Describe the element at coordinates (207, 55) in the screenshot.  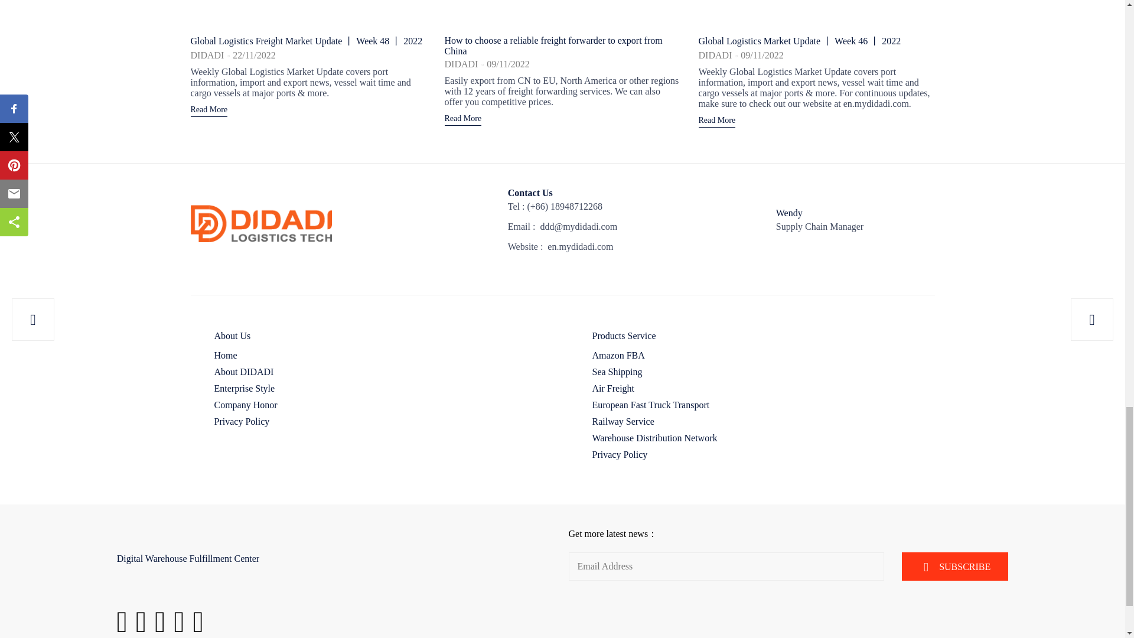
I see `Posts by didadi` at that location.